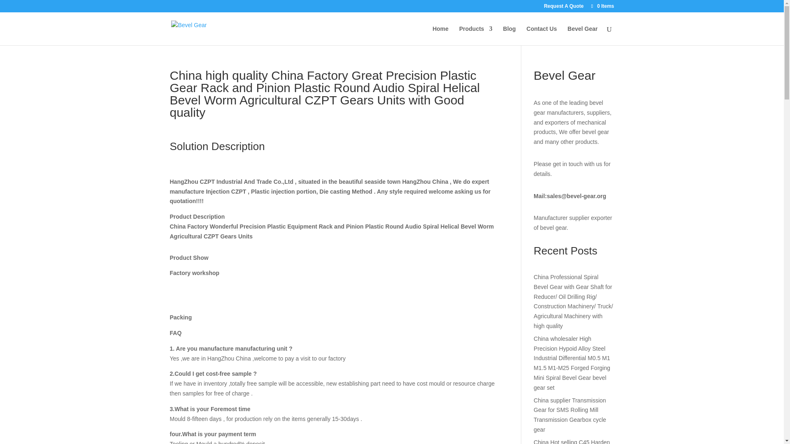 This screenshot has height=444, width=790. I want to click on Contact Us, so click(541, 35).